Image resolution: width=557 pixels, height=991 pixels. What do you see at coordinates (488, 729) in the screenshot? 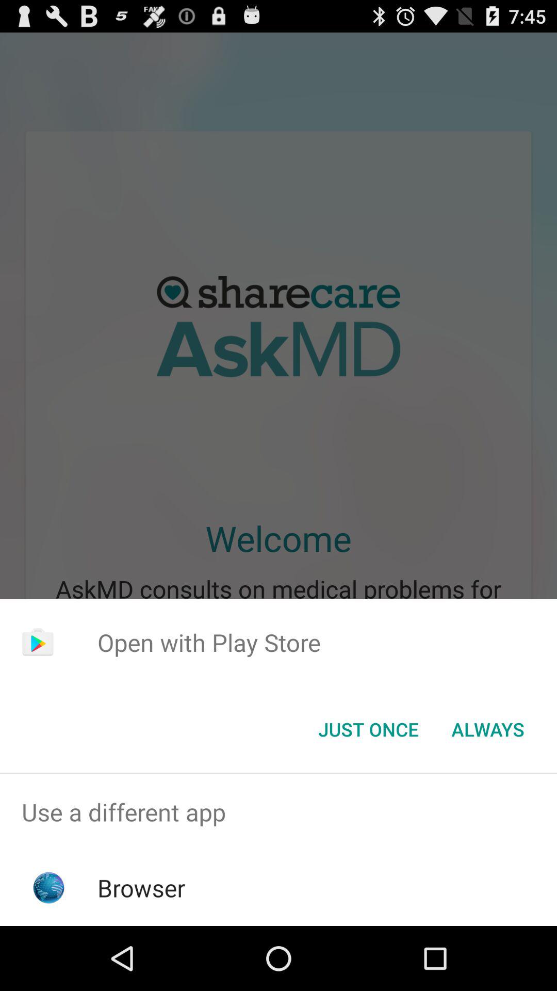
I see `turn on the item at the bottom right corner` at bounding box center [488, 729].